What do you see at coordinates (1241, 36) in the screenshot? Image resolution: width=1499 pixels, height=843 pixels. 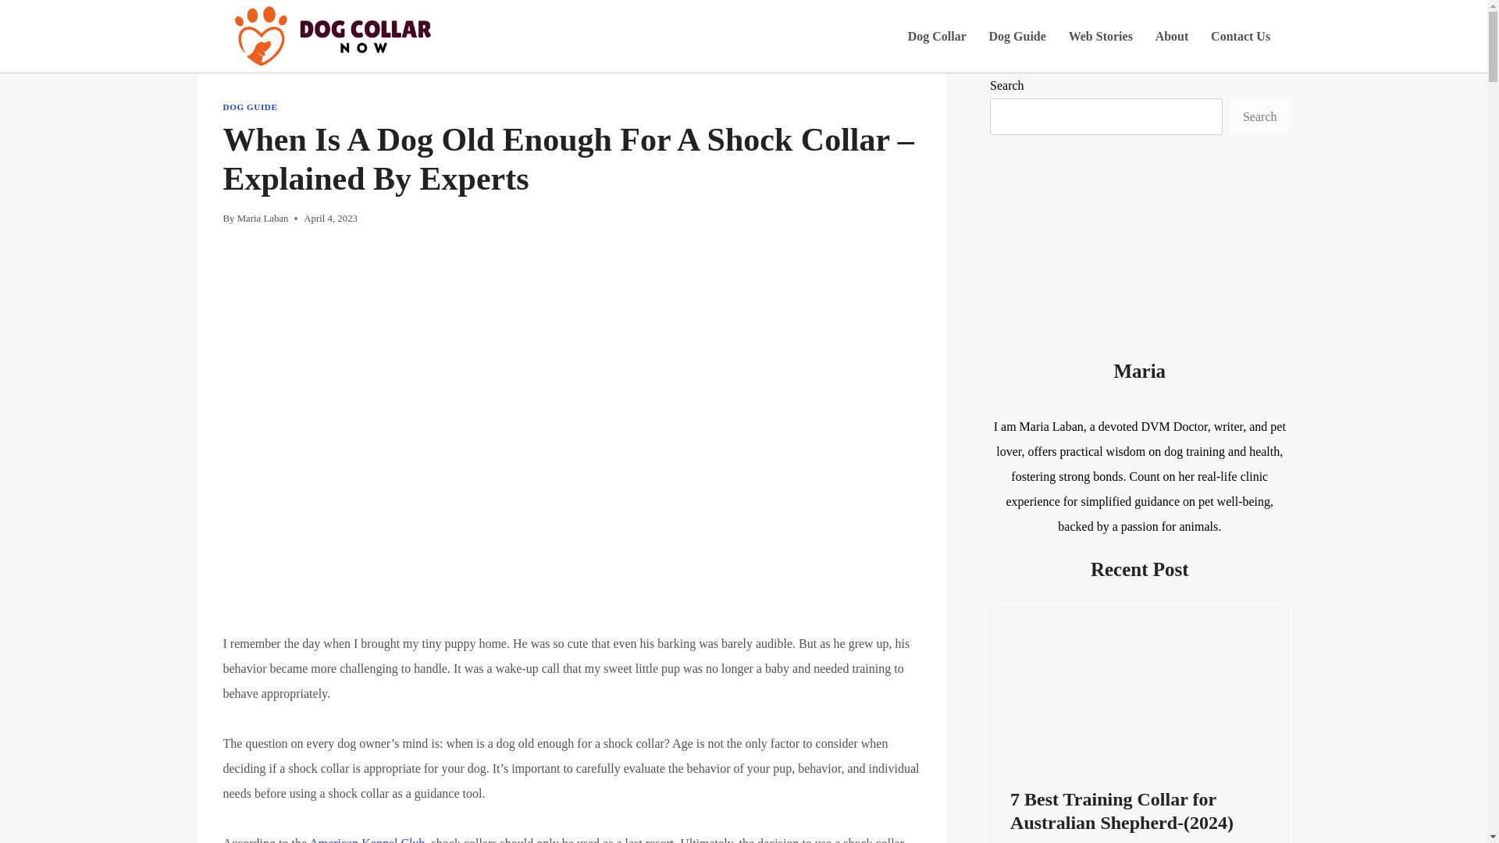 I see `Contact Us` at bounding box center [1241, 36].